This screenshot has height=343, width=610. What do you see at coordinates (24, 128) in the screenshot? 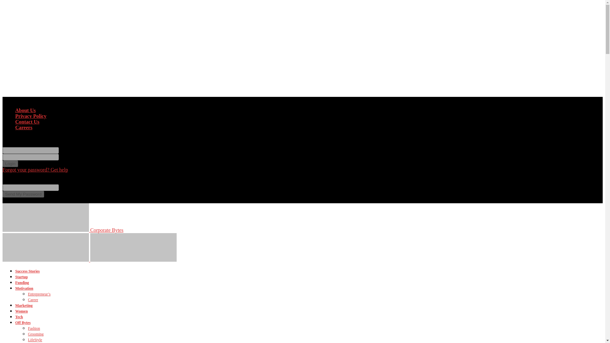
I see `Careers` at bounding box center [24, 128].